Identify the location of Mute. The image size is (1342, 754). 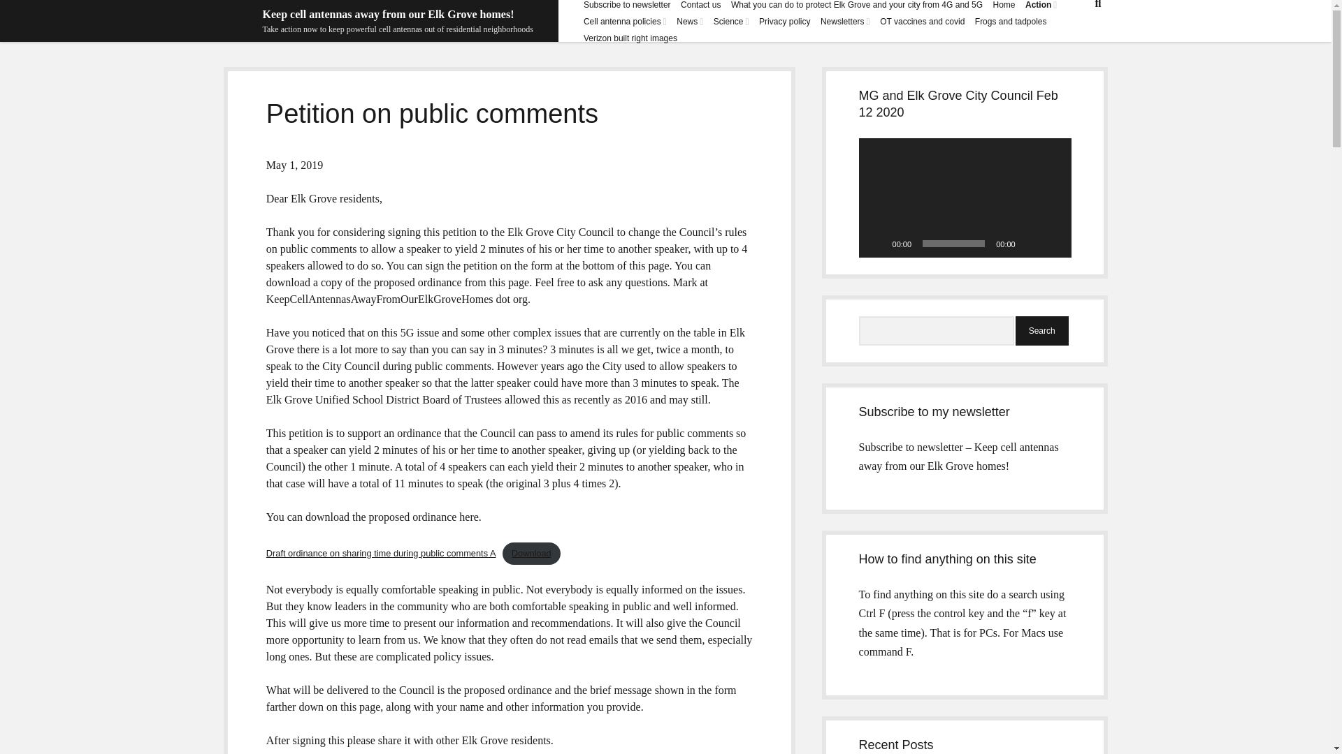
(1030, 243).